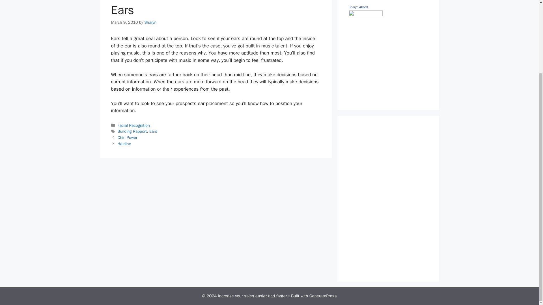  I want to click on View all posts by Sharyn, so click(150, 22).